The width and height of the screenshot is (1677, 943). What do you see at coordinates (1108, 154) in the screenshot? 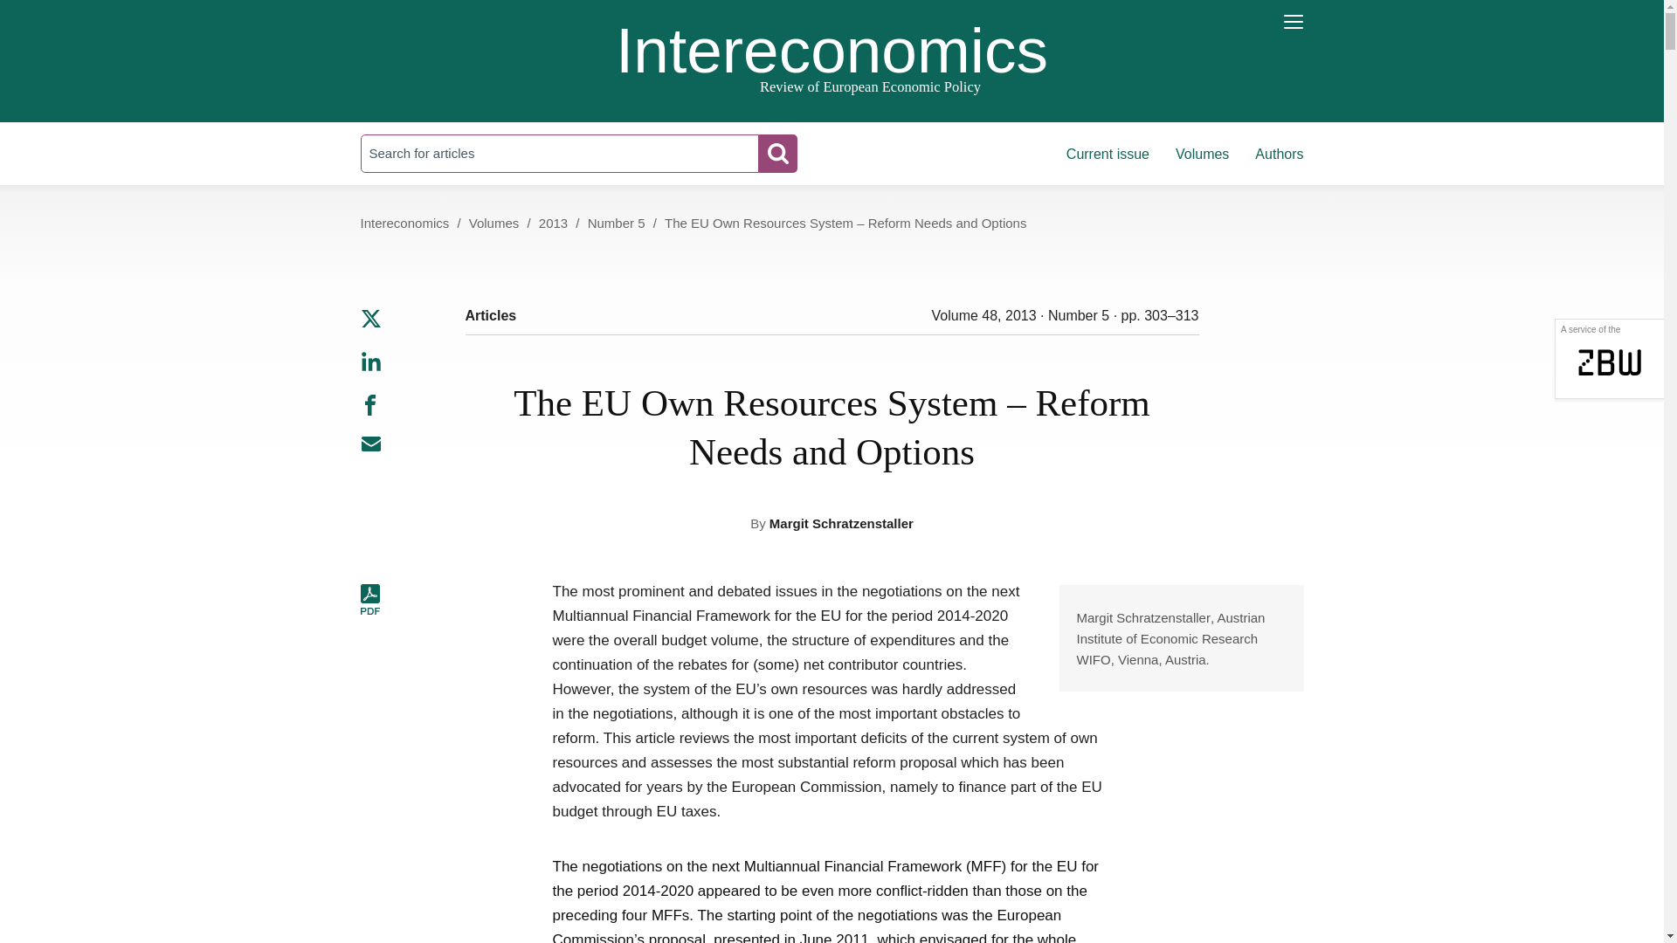
I see `Current issue` at bounding box center [1108, 154].